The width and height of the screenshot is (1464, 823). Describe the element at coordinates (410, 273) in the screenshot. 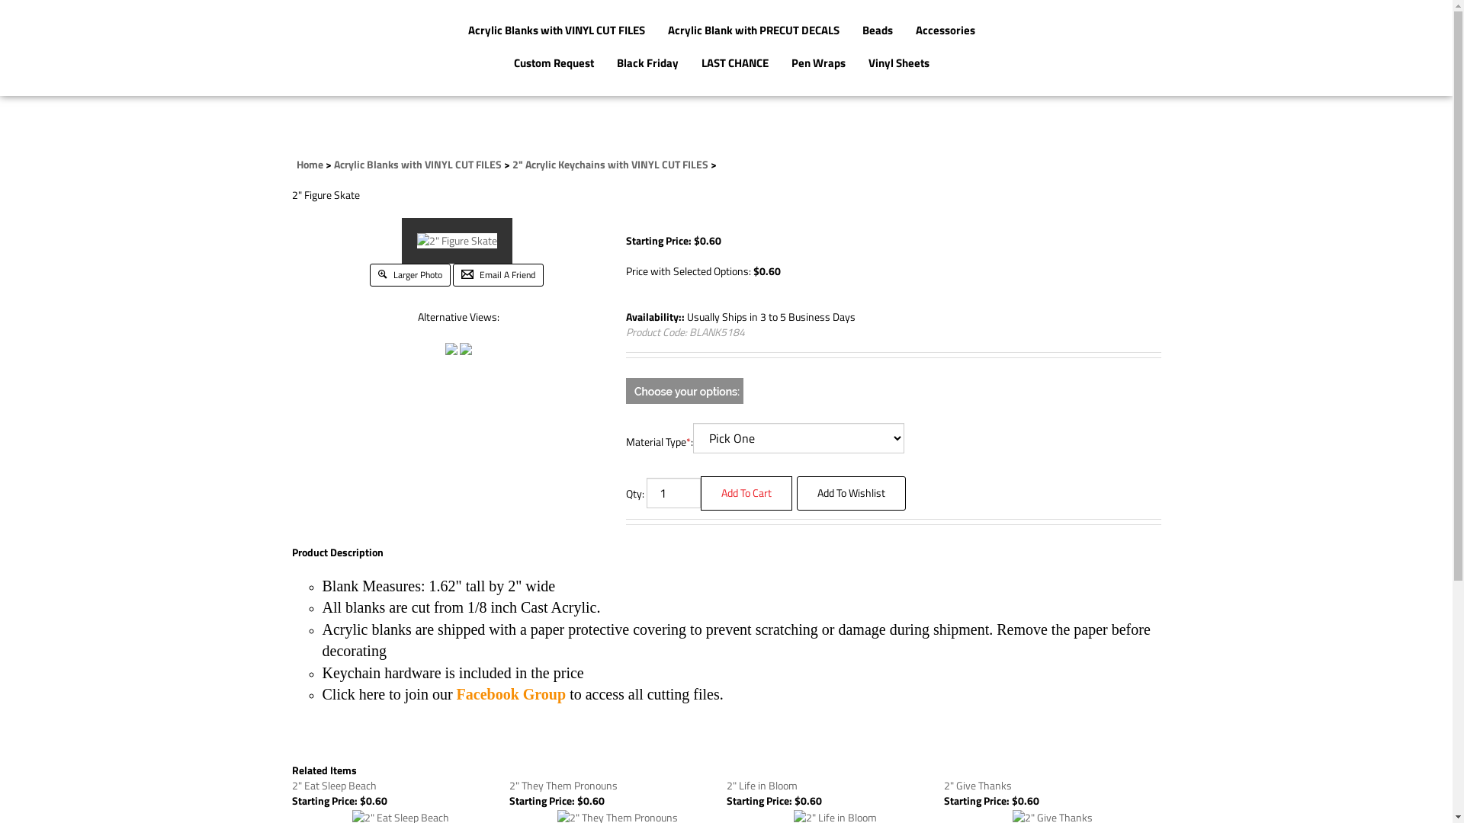

I see `Larger Photo` at that location.